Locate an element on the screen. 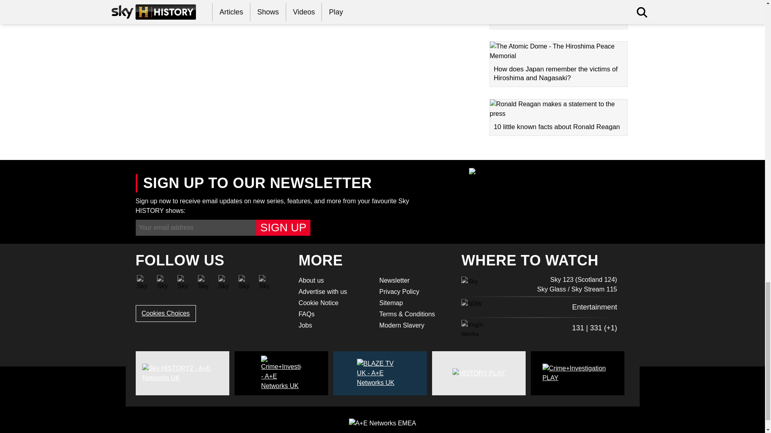 The image size is (771, 433). 10 little known facts about Ronald Reagan is located at coordinates (558, 117).